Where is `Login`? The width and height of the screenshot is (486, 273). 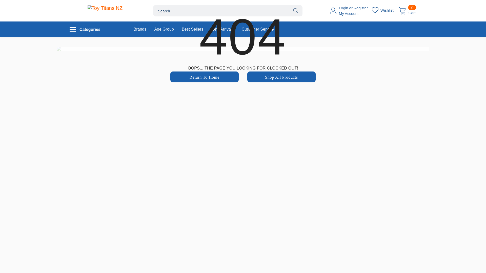 Login is located at coordinates (344, 8).